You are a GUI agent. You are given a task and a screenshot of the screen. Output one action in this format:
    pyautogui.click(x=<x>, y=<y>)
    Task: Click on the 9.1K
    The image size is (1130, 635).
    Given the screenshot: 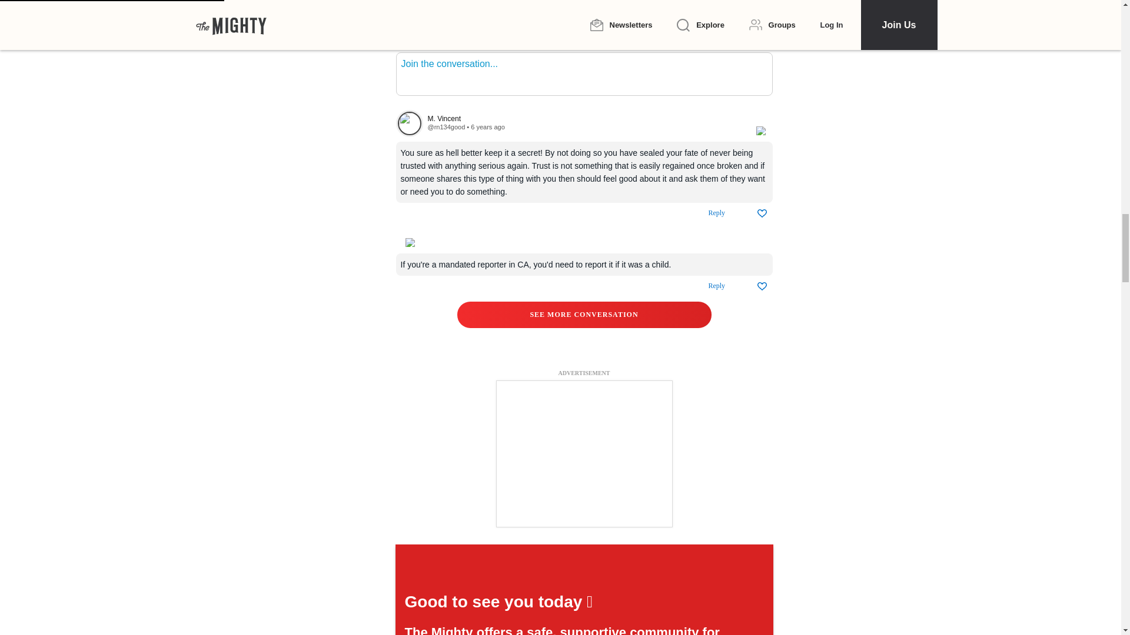 What is the action you would take?
    pyautogui.click(x=417, y=38)
    